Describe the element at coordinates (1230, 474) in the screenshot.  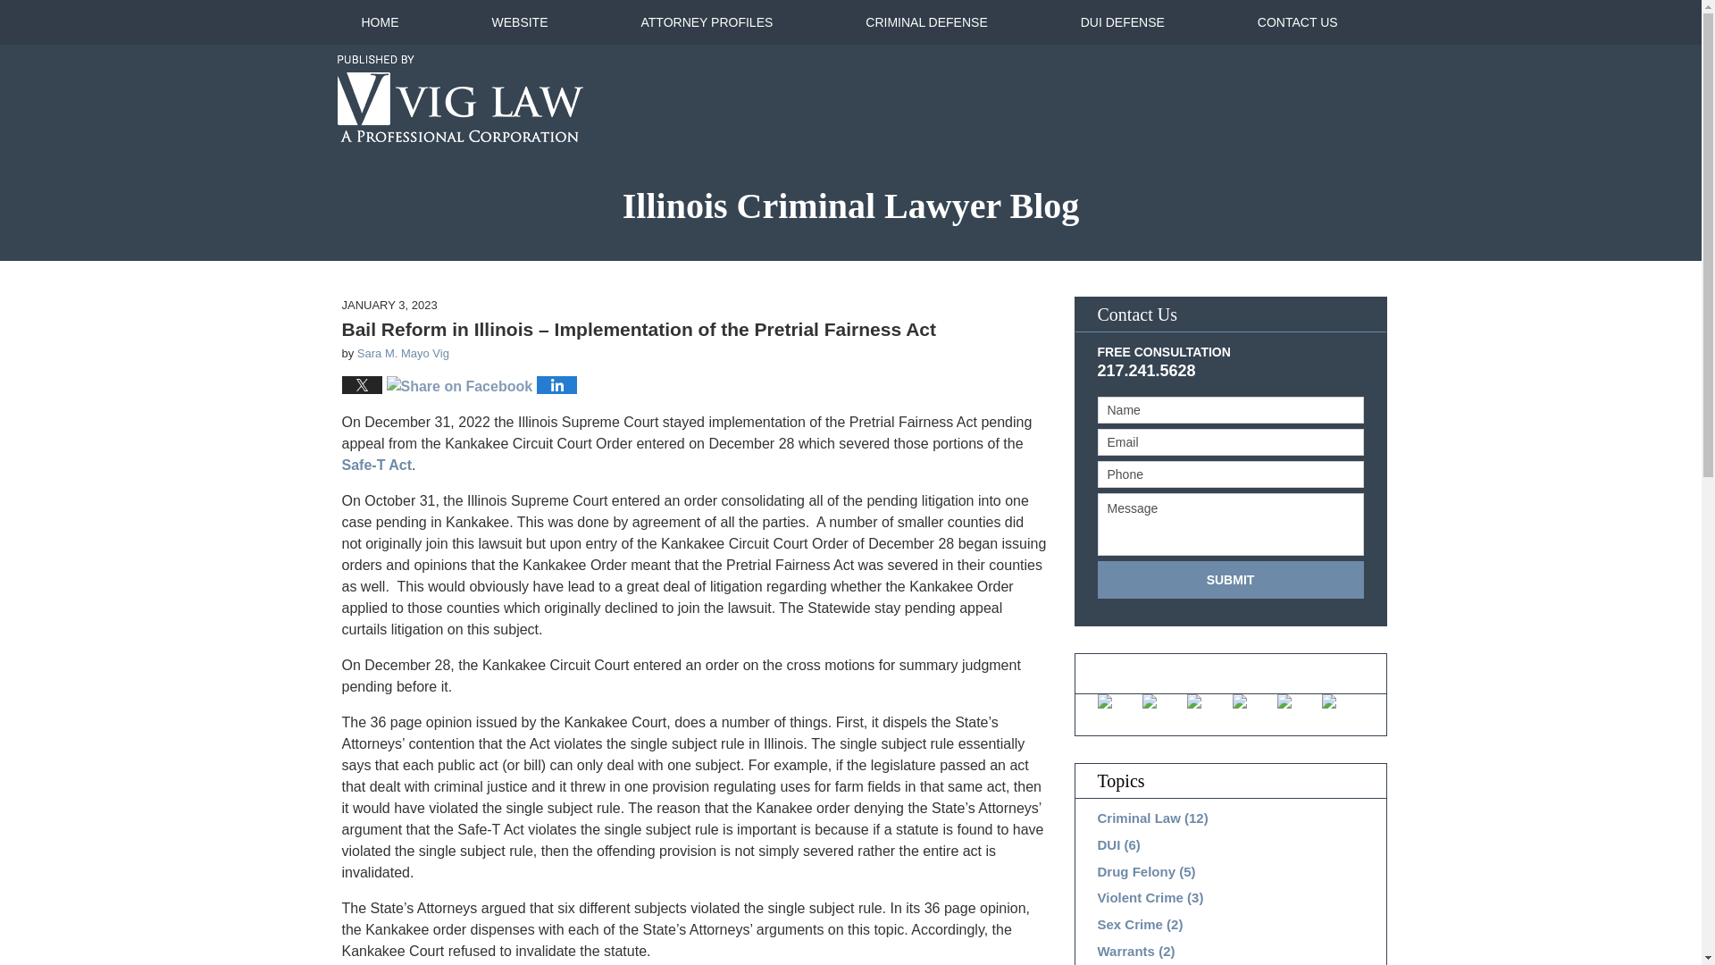
I see `Please enter a valid phone number.` at that location.